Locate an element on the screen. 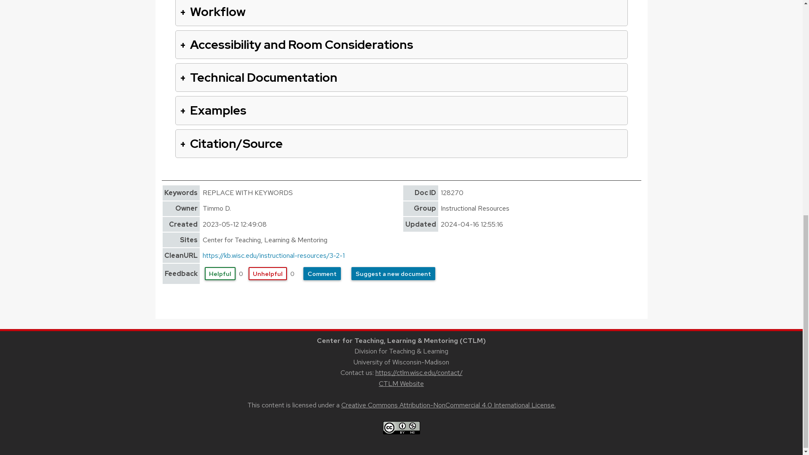 This screenshot has width=809, height=455. Suggest a new document is located at coordinates (393, 273).